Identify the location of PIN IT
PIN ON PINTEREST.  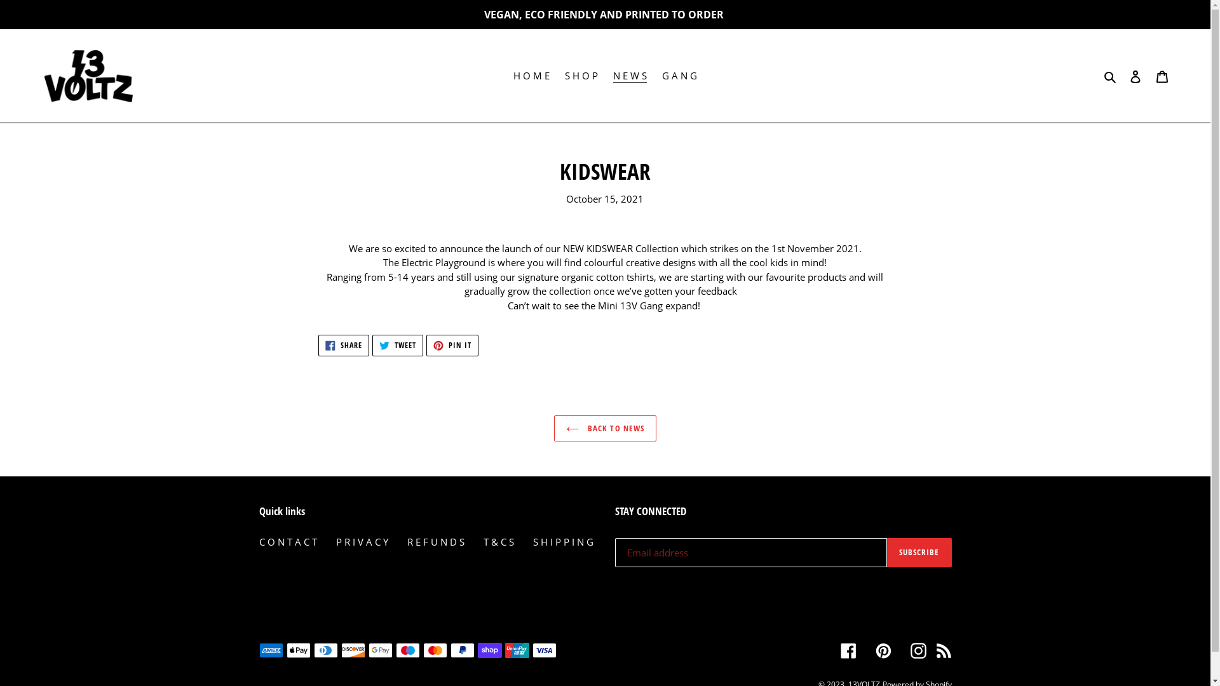
(452, 346).